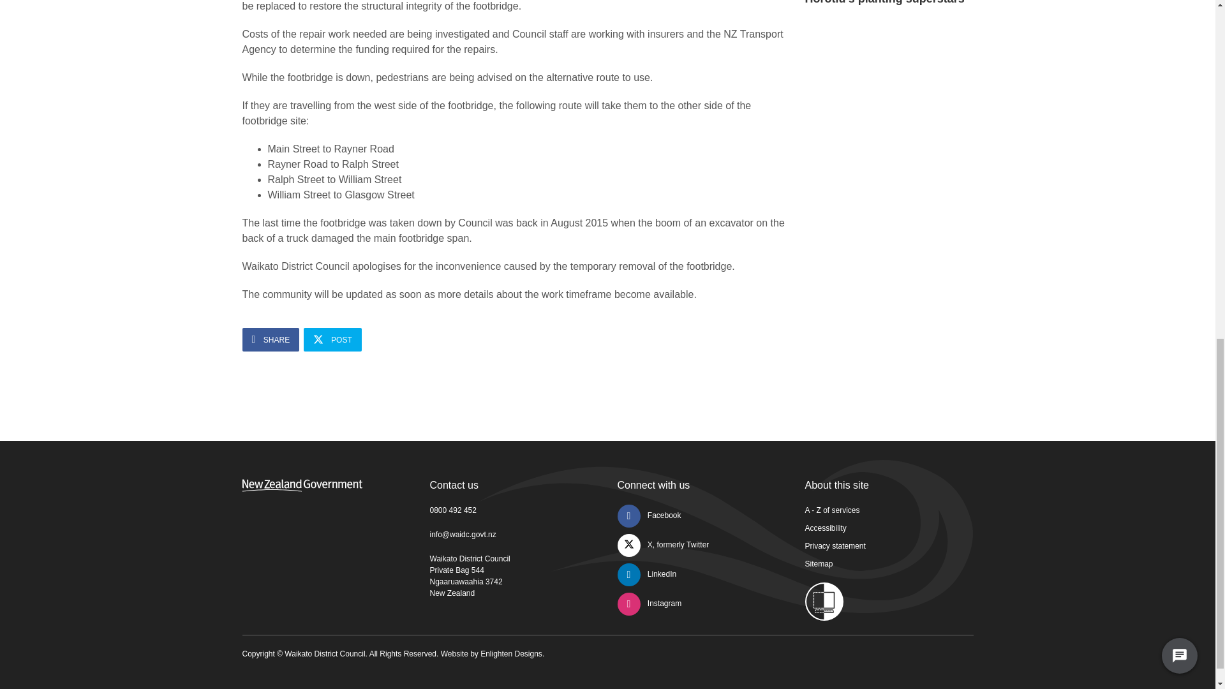 This screenshot has width=1225, height=689. Describe the element at coordinates (832, 510) in the screenshot. I see `A - Z of services` at that location.